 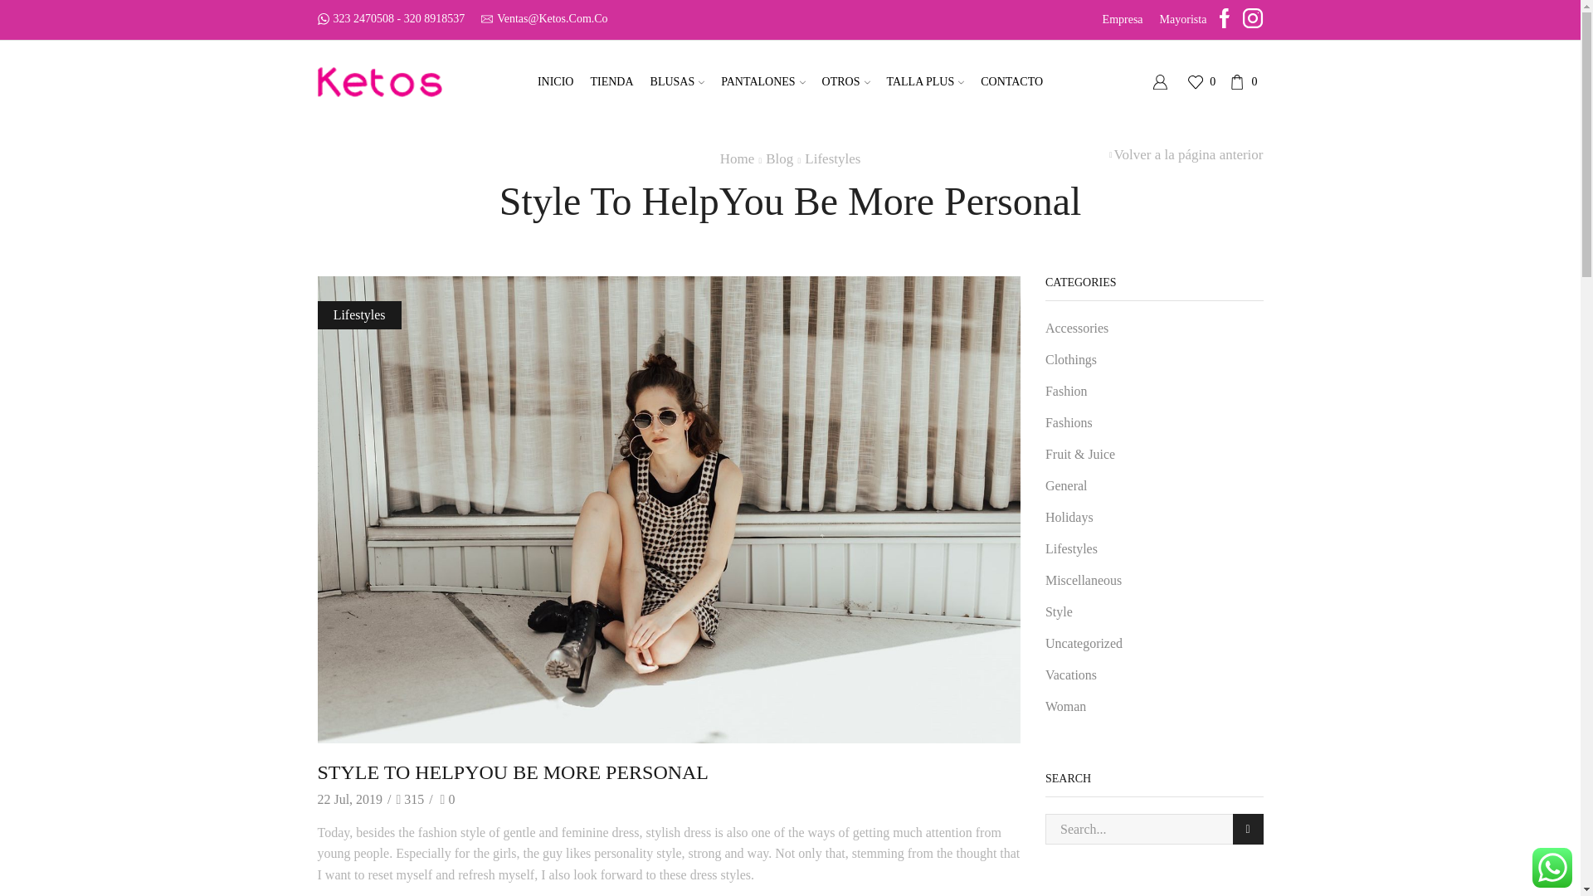 I want to click on OTROS, so click(x=846, y=82).